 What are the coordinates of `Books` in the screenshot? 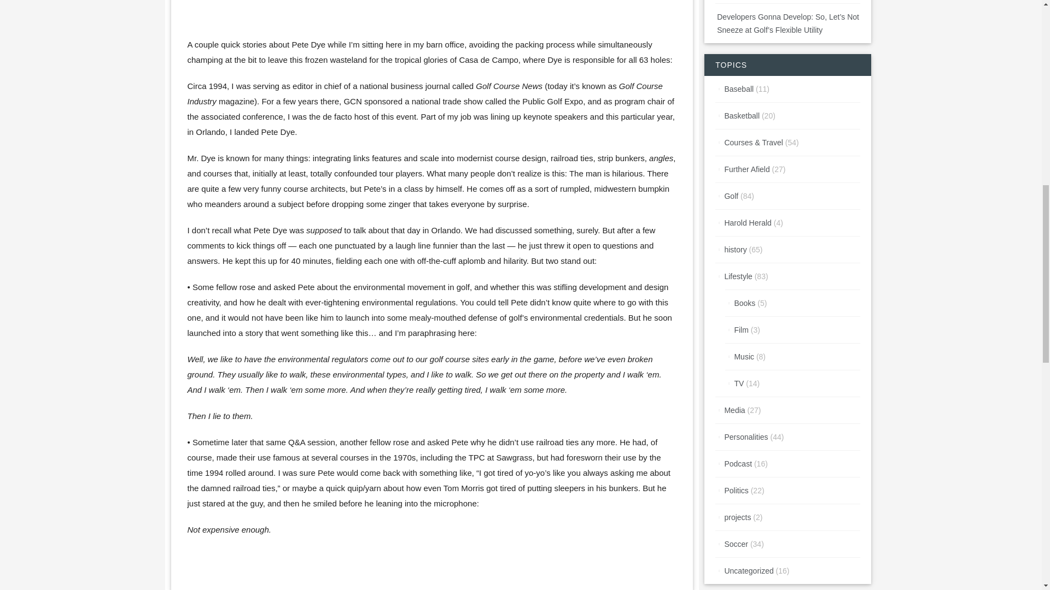 It's located at (744, 303).